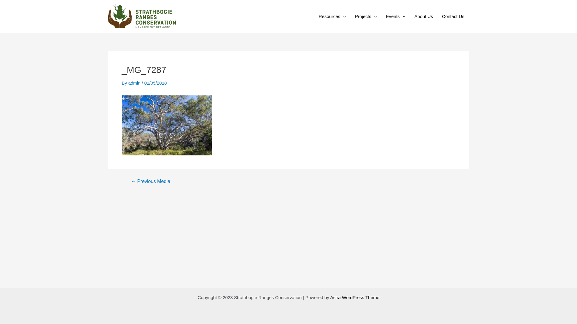 The image size is (577, 324). Describe the element at coordinates (366, 16) in the screenshot. I see `Projects` at that location.